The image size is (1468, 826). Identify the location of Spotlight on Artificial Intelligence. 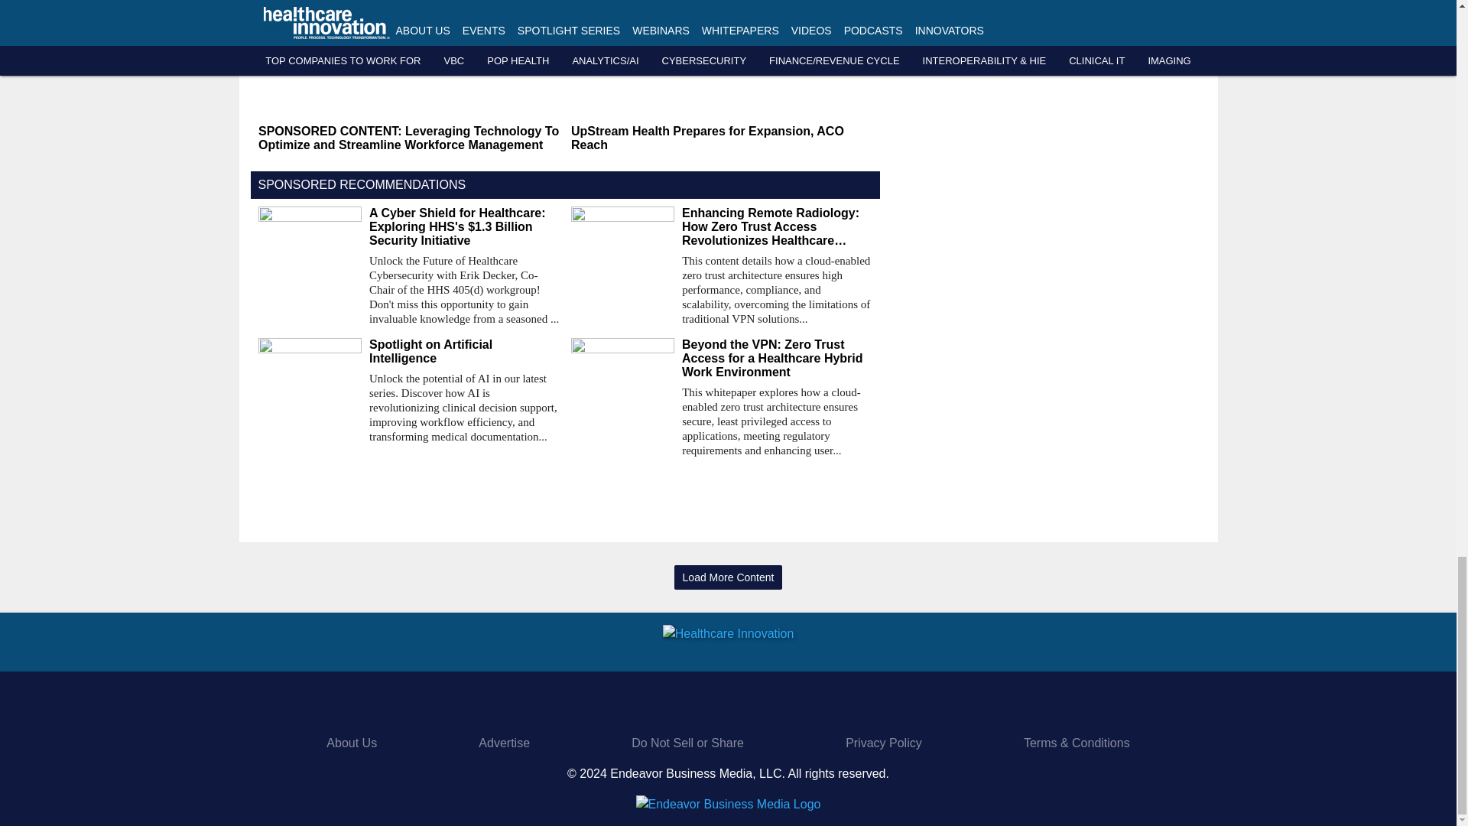
(463, 352).